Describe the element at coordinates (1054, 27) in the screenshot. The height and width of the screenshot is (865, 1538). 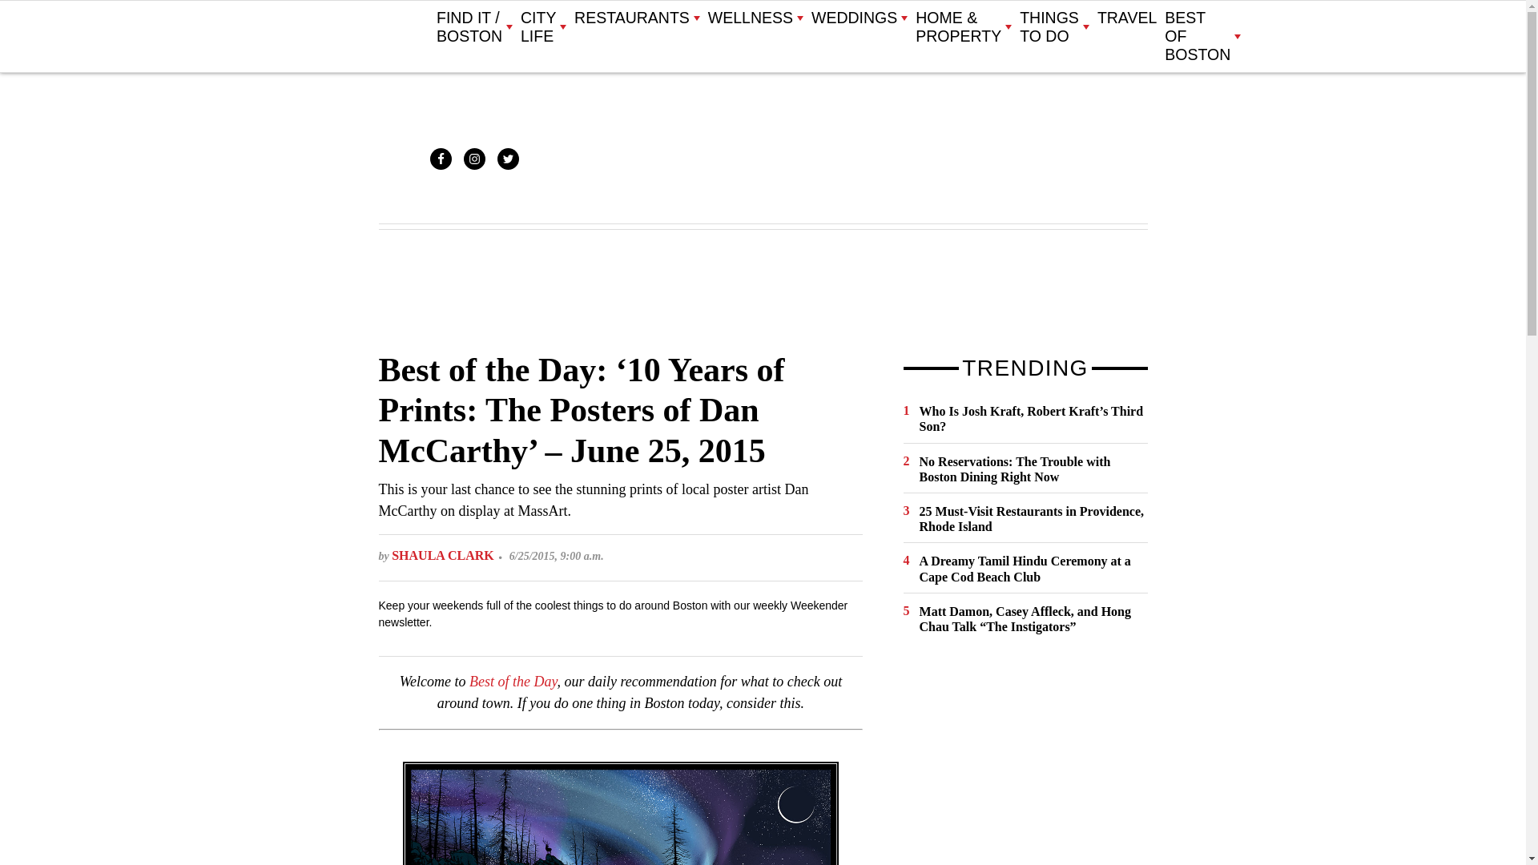
I see `THINGS TO DO` at that location.